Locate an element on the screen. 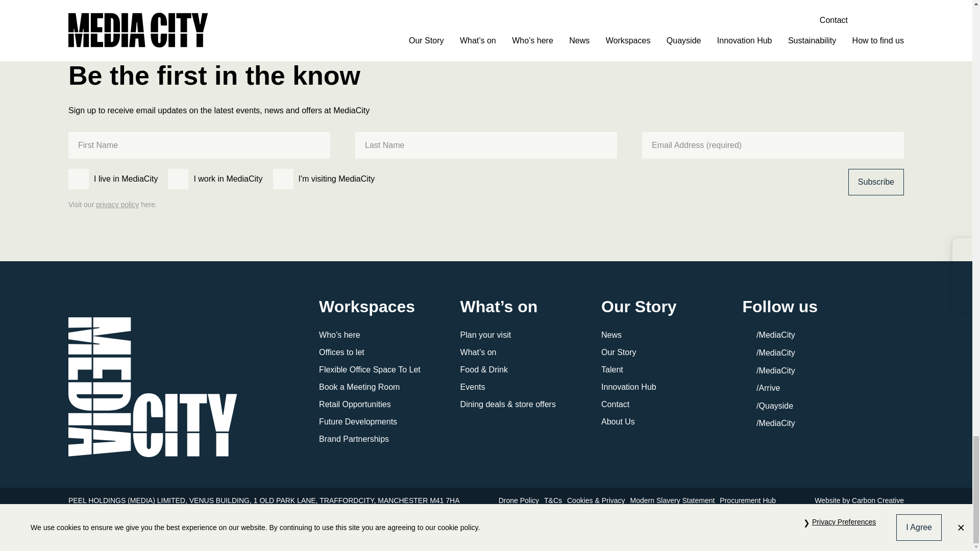  MediaCity on Instagram is located at coordinates (769, 370).